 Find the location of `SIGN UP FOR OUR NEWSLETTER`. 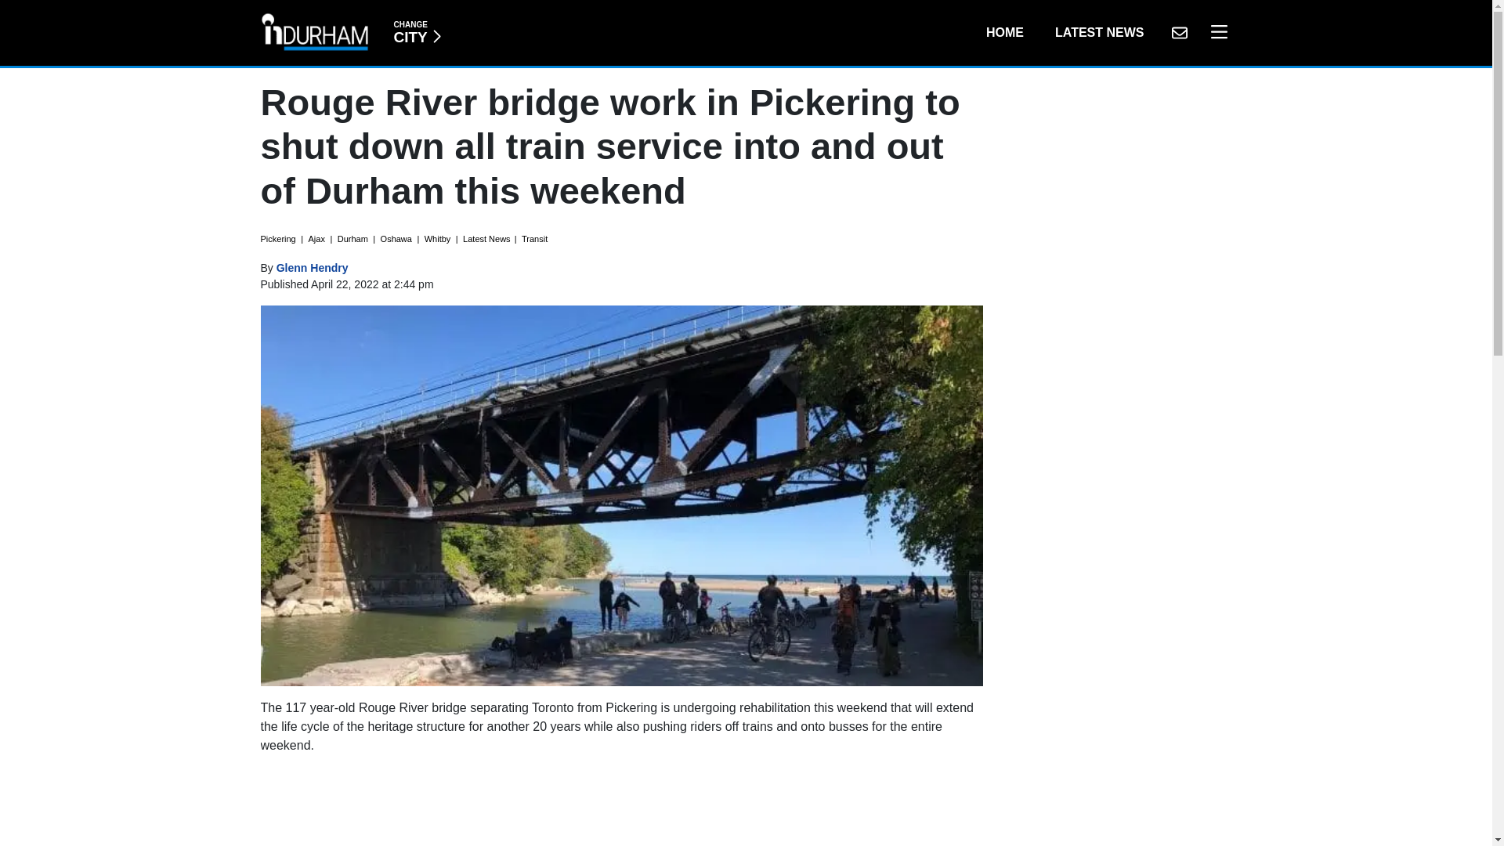

SIGN UP FOR OUR NEWSLETTER is located at coordinates (313, 267).